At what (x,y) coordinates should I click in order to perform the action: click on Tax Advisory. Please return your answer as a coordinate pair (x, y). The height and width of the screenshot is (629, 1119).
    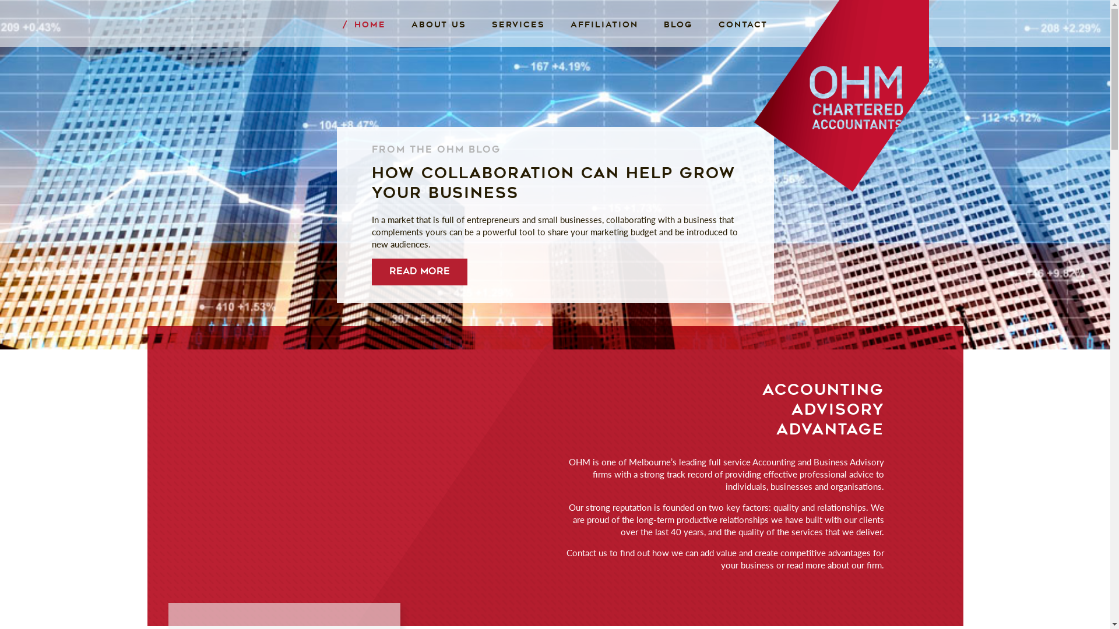
    Looking at the image, I should click on (528, 45).